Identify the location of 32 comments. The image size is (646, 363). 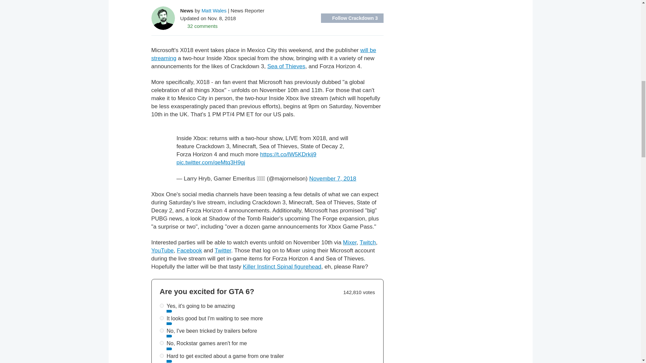
(199, 26).